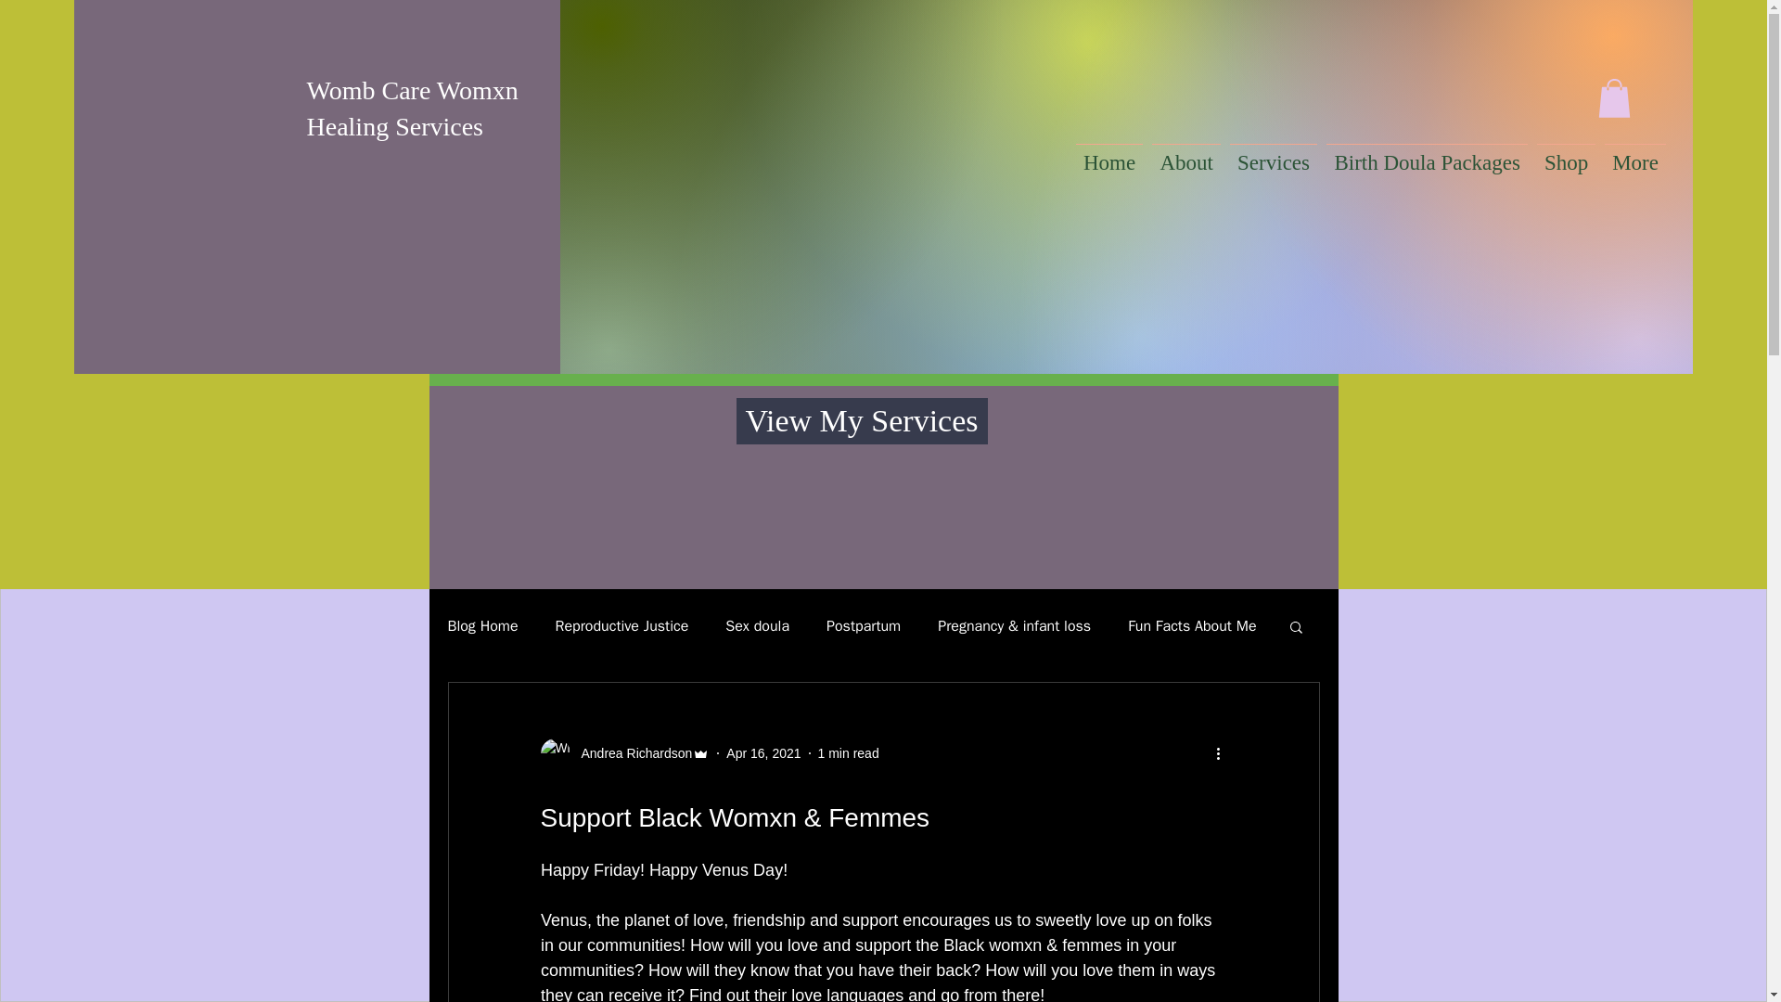 Image resolution: width=1781 pixels, height=1002 pixels. What do you see at coordinates (762, 752) in the screenshot?
I see `Apr 16, 2021` at bounding box center [762, 752].